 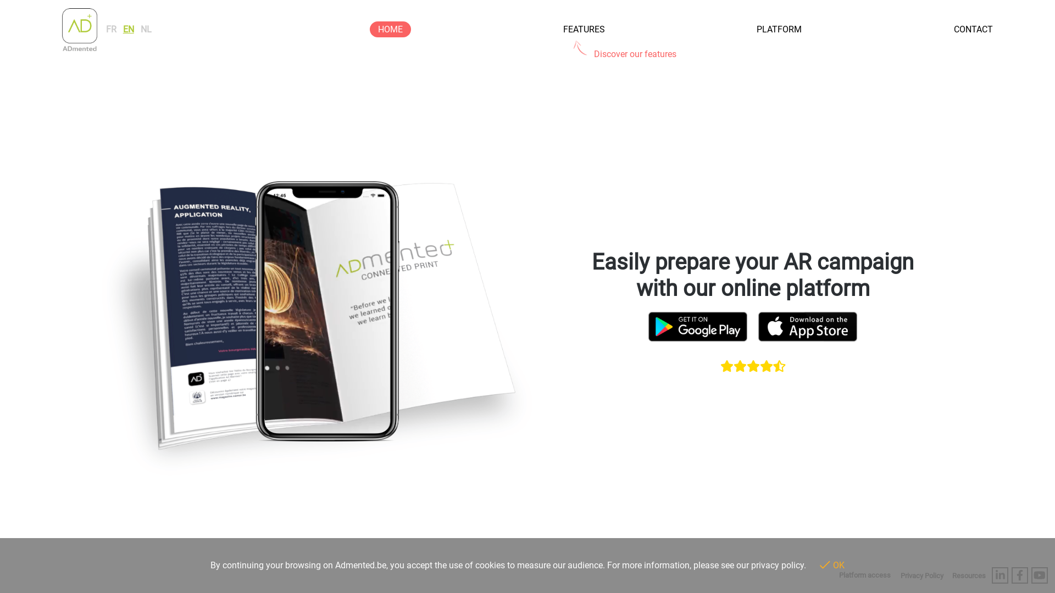 I want to click on CONTACT, so click(x=974, y=30).